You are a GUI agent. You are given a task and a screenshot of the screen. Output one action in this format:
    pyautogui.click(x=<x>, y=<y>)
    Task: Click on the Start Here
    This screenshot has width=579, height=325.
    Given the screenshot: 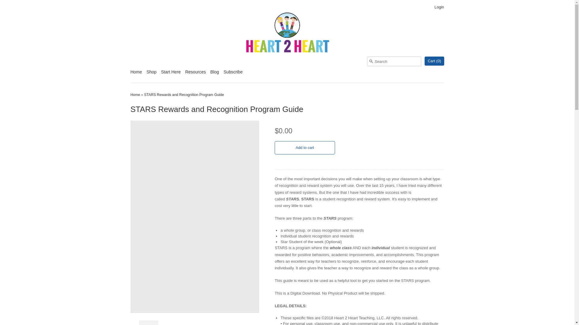 What is the action you would take?
    pyautogui.click(x=171, y=74)
    